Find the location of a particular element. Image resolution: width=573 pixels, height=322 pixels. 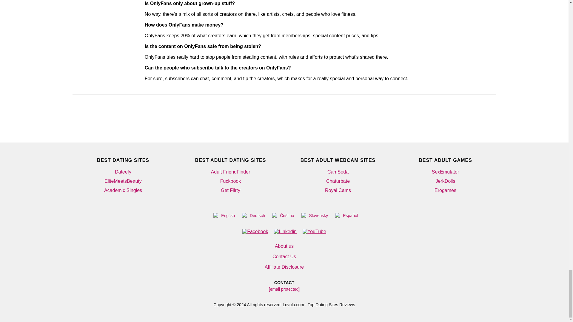

Adult FriendFinder is located at coordinates (230, 172).